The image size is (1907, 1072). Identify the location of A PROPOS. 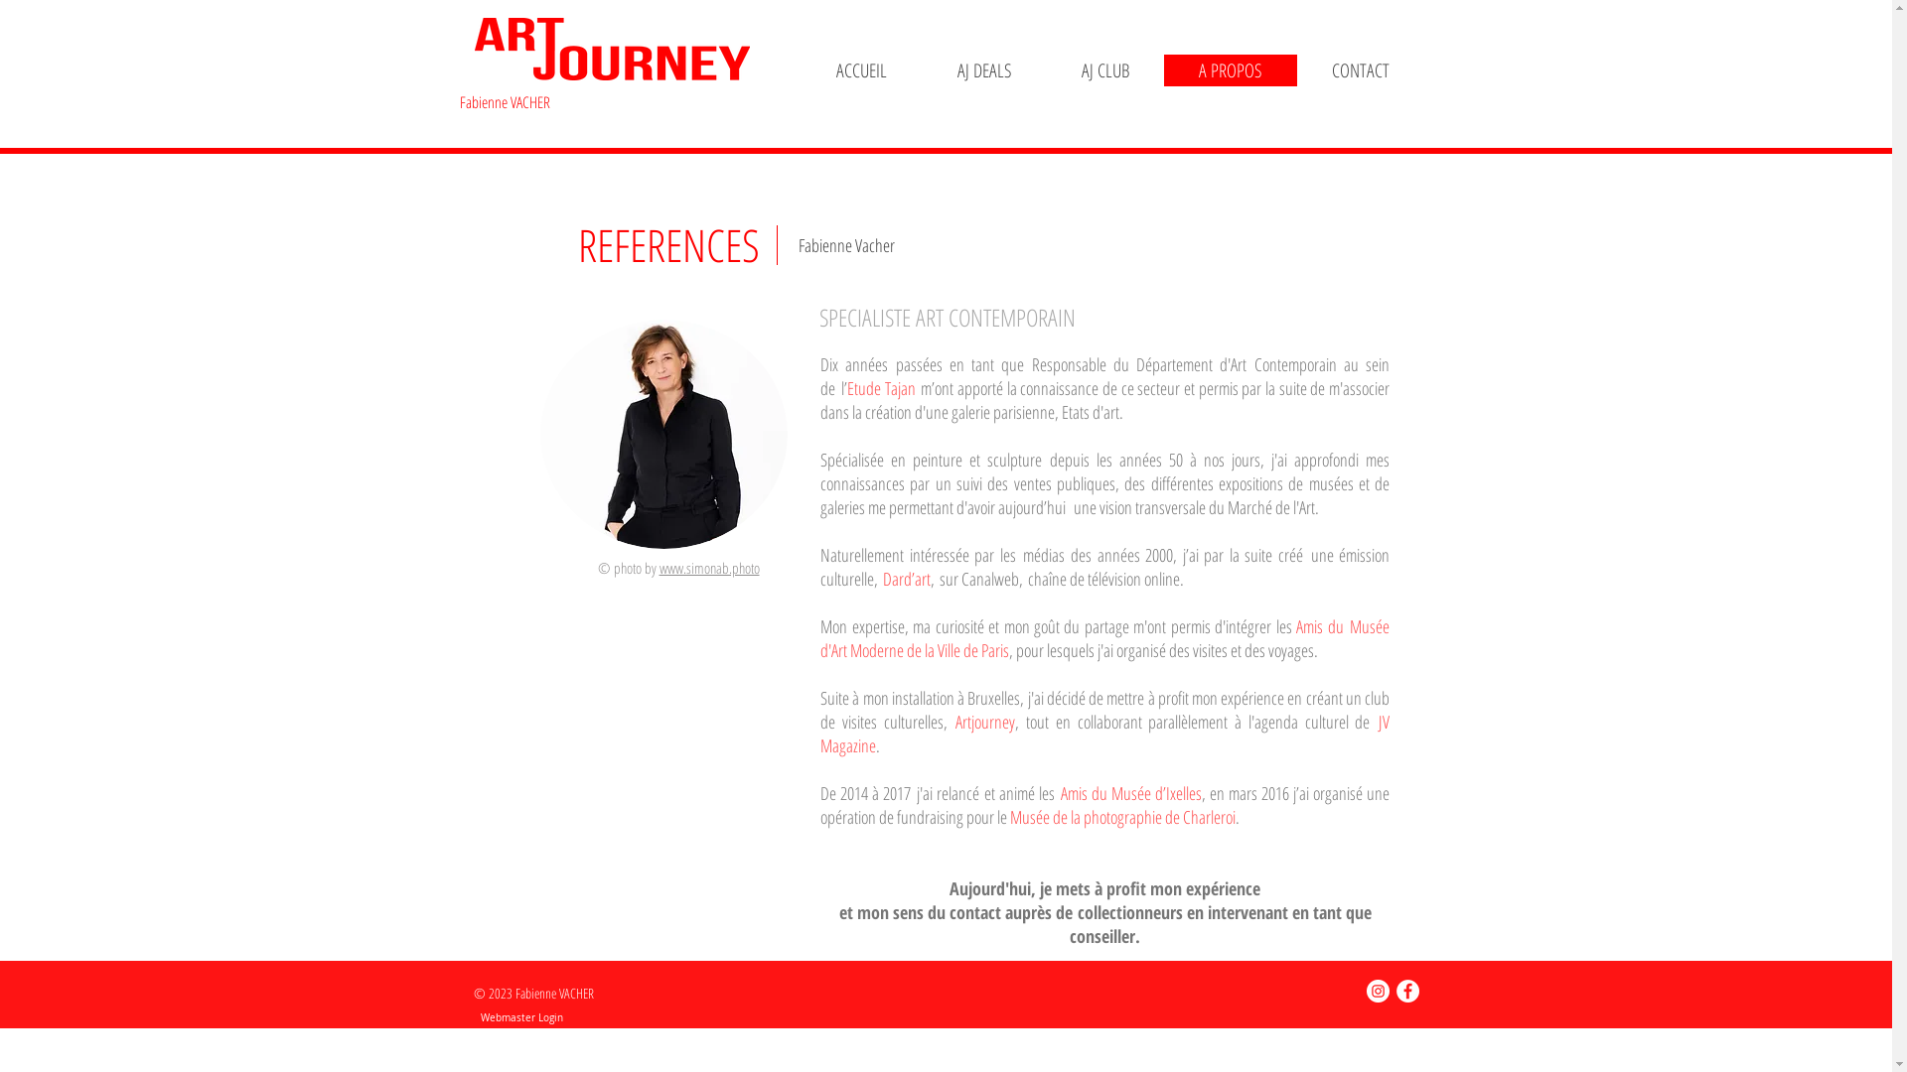
(1231, 70).